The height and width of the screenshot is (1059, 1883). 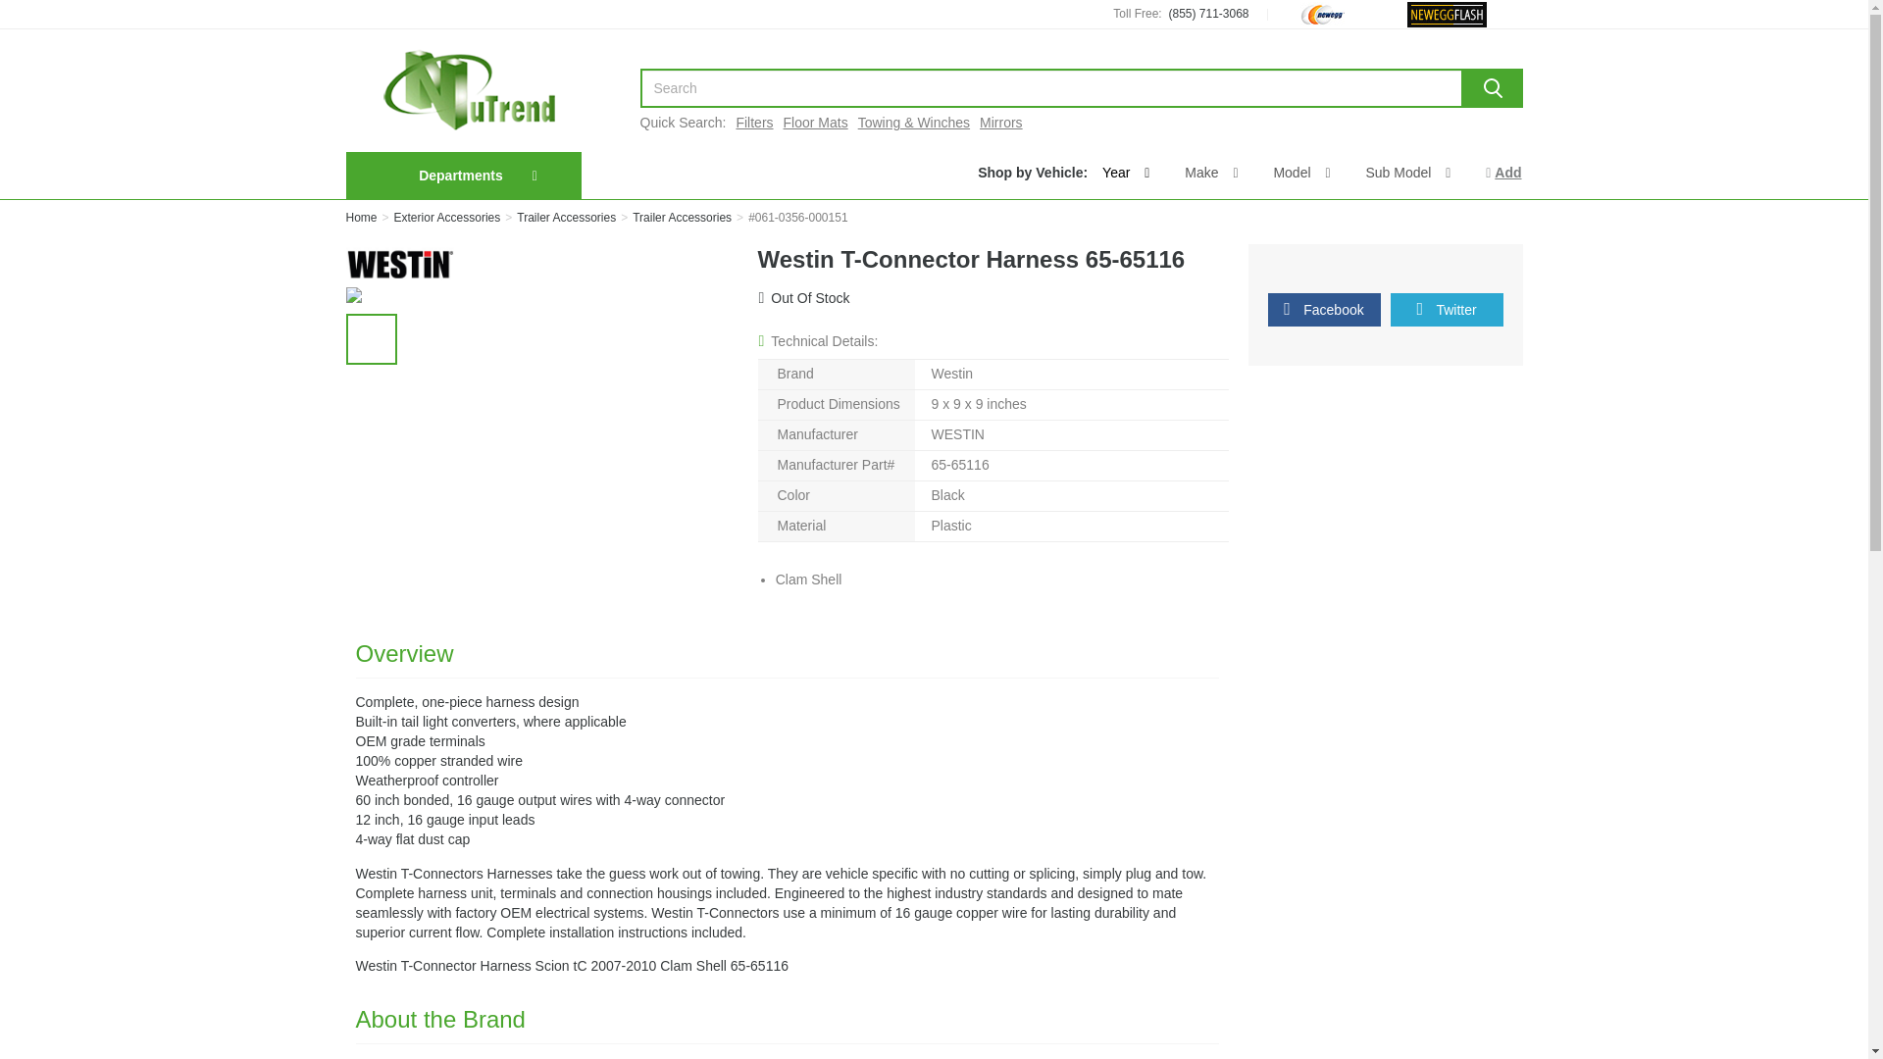 I want to click on Departments, so click(x=460, y=175).